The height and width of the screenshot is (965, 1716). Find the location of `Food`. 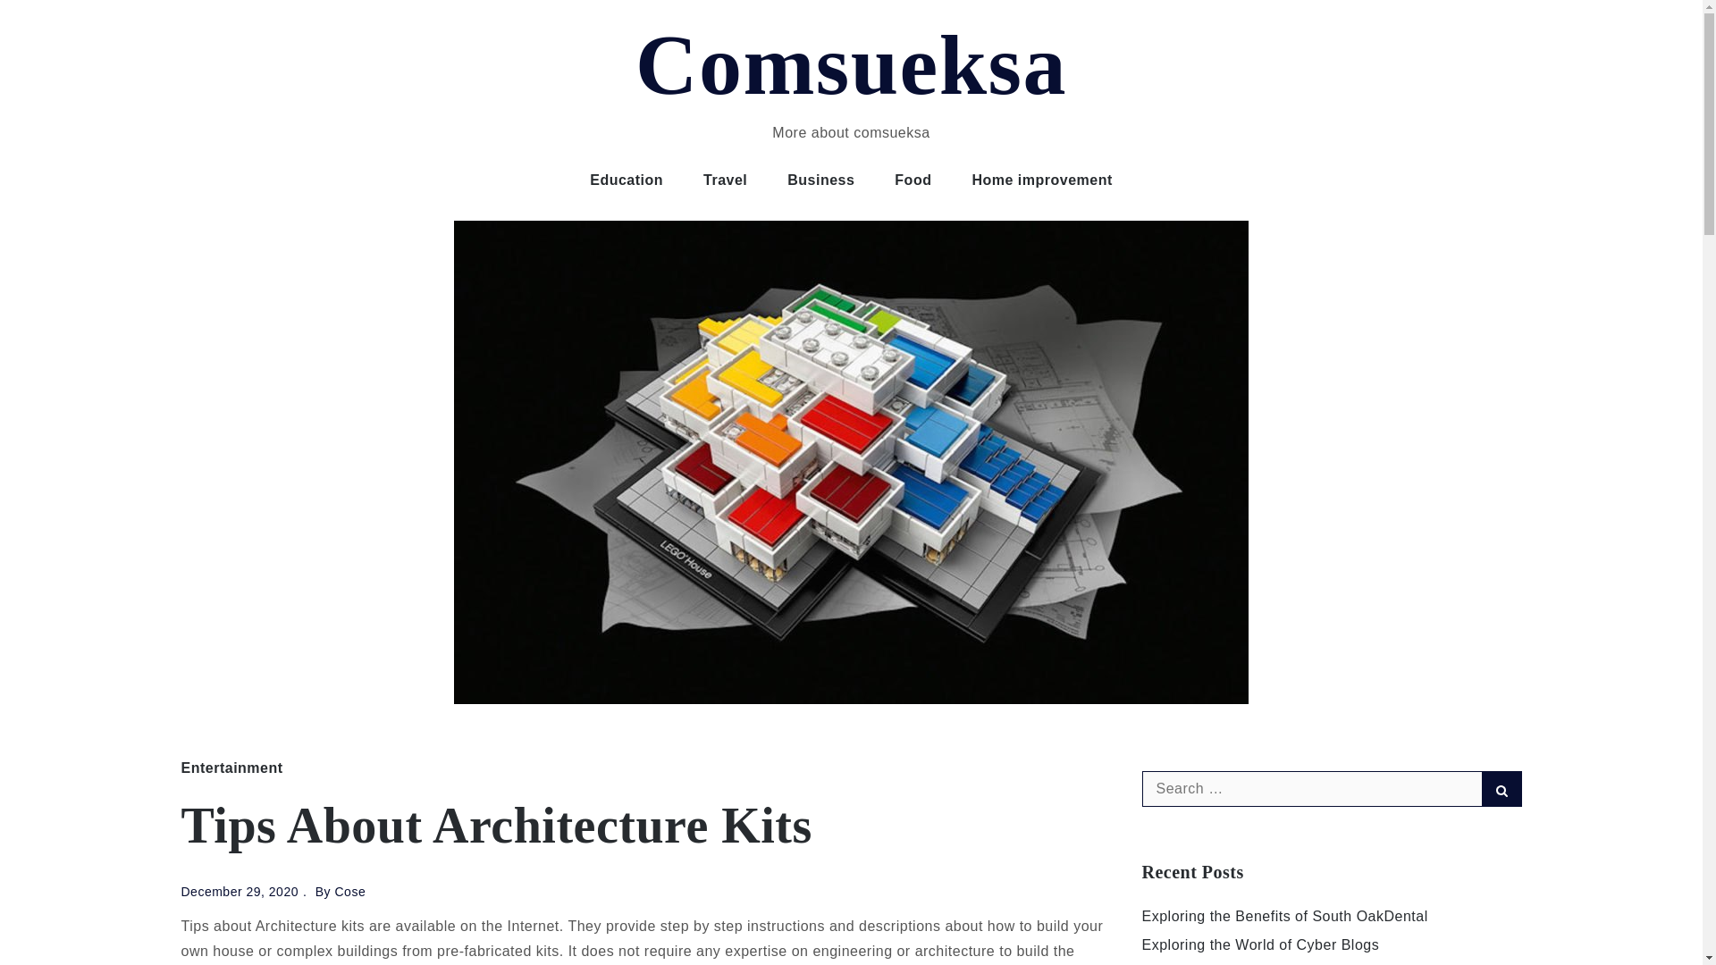

Food is located at coordinates (913, 180).